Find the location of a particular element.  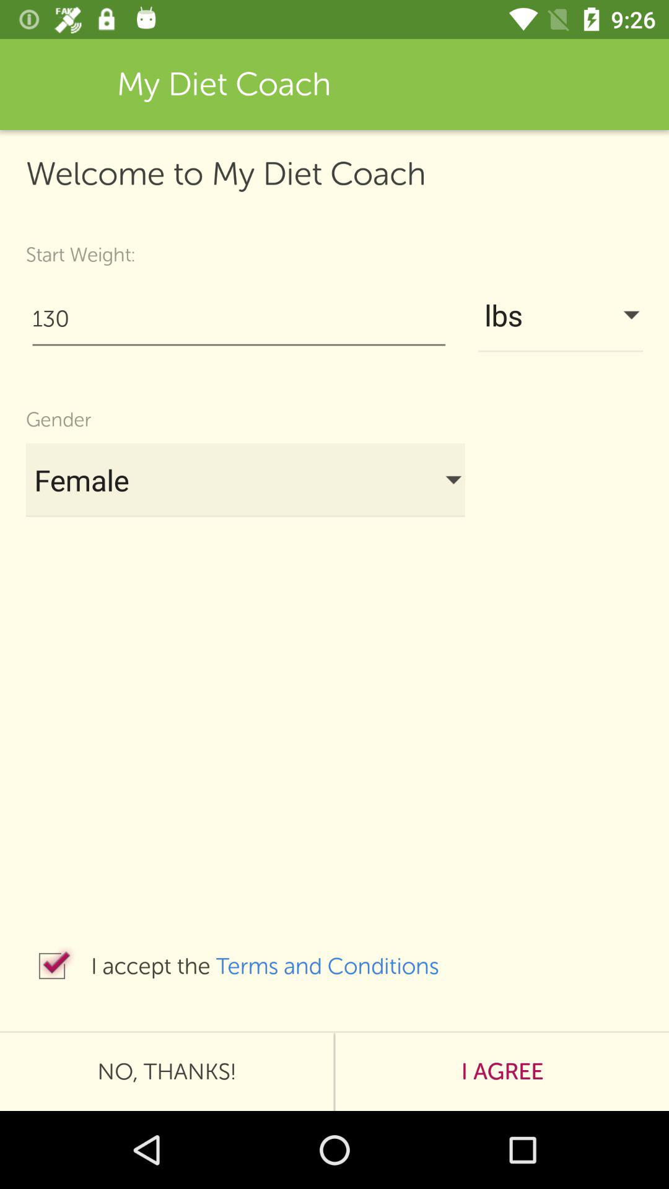

select the i agree at the bottom right corner is located at coordinates (502, 1071).